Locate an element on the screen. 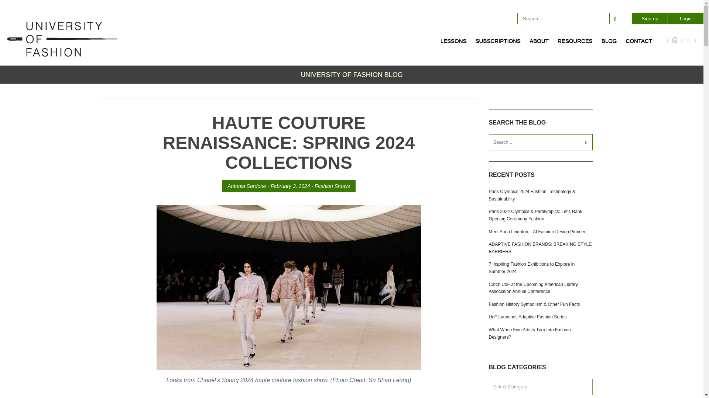  Posts by Antonia Sardone is located at coordinates (247, 186).